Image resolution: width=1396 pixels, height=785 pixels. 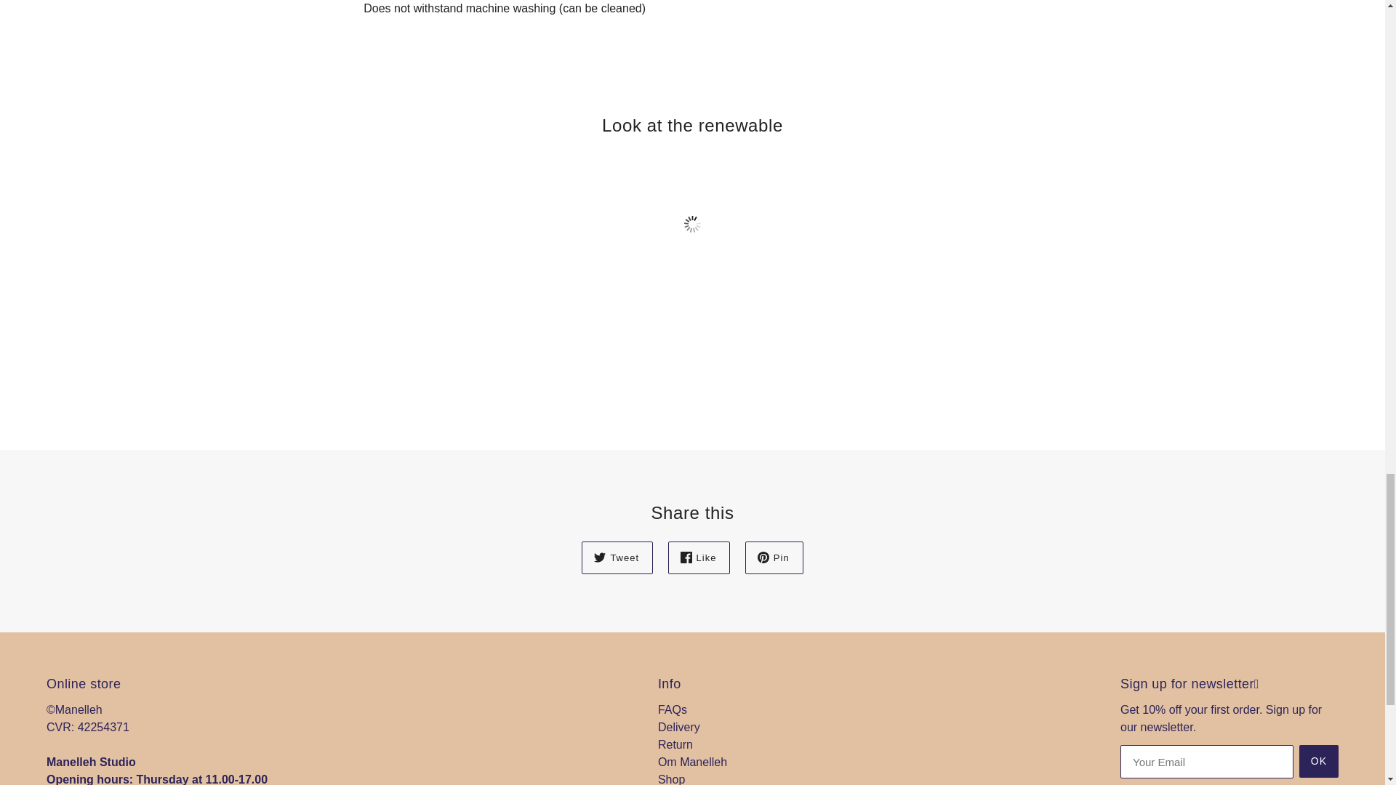 What do you see at coordinates (679, 727) in the screenshot?
I see `Delivery` at bounding box center [679, 727].